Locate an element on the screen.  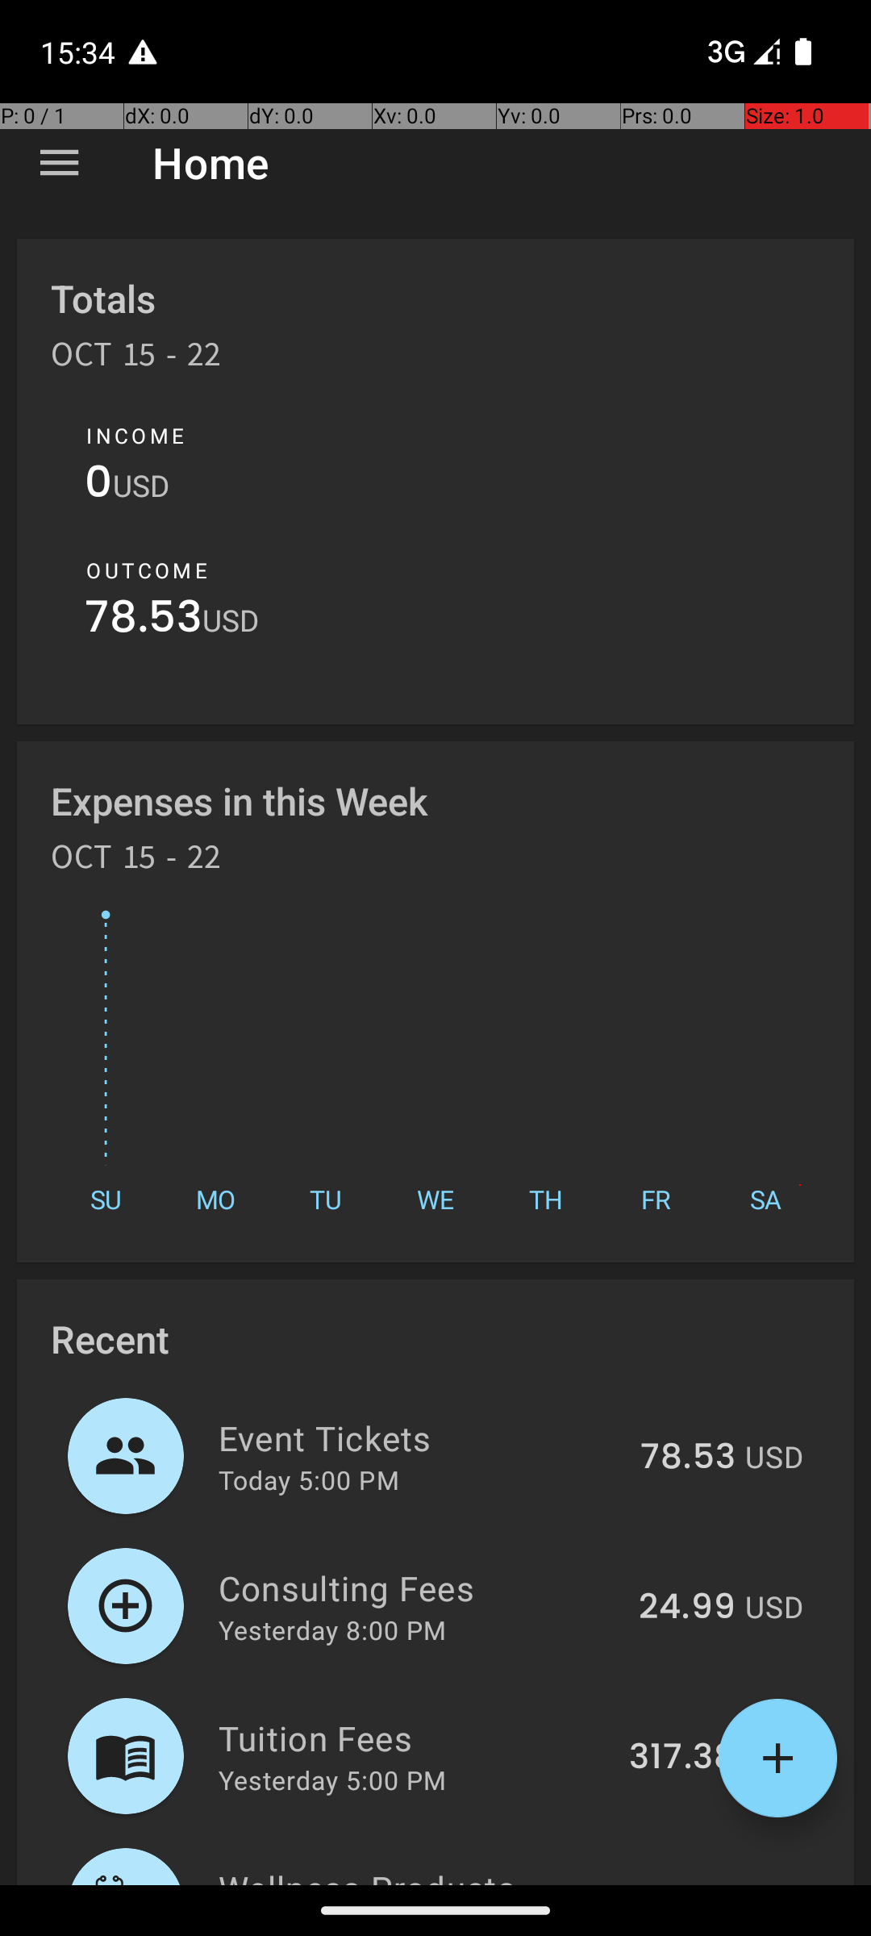
499.89 is located at coordinates (674, 1883).